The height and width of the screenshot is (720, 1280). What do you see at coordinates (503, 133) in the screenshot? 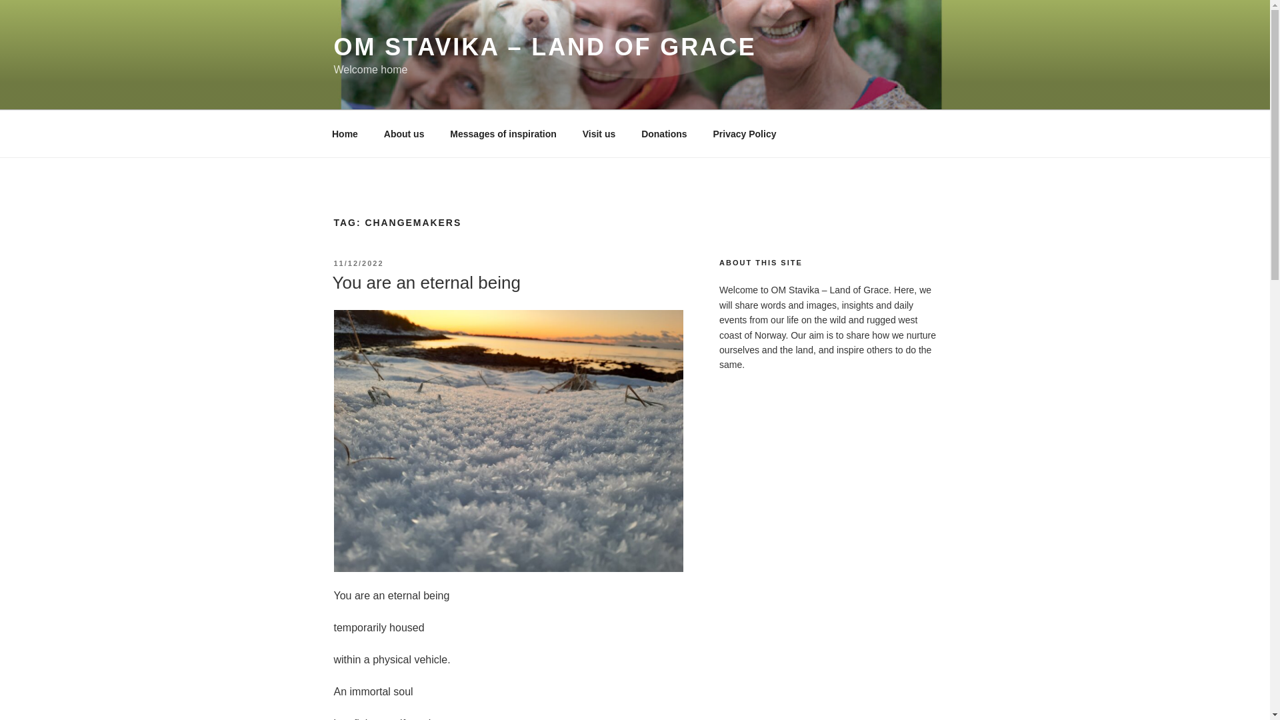
I see `Messages of inspiration` at bounding box center [503, 133].